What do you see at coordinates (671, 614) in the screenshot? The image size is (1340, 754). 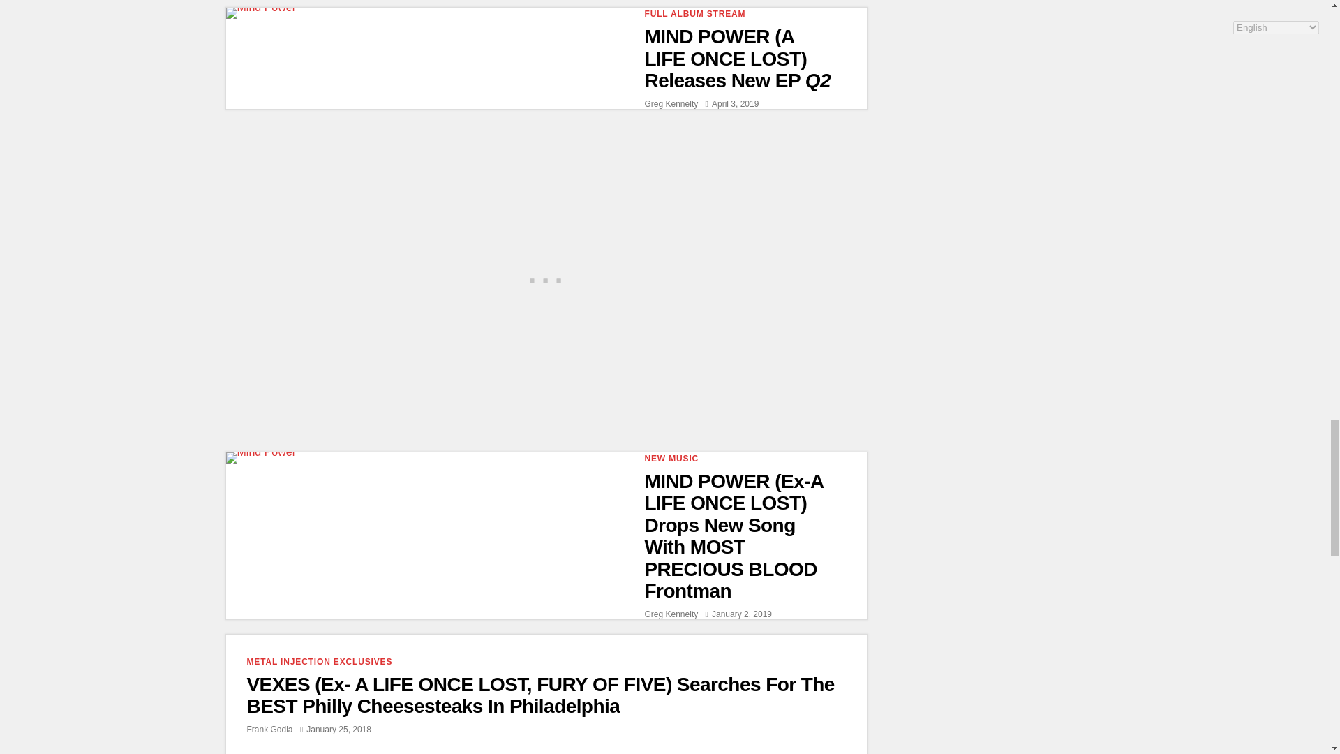 I see `Posts by Greg Kennelty` at bounding box center [671, 614].